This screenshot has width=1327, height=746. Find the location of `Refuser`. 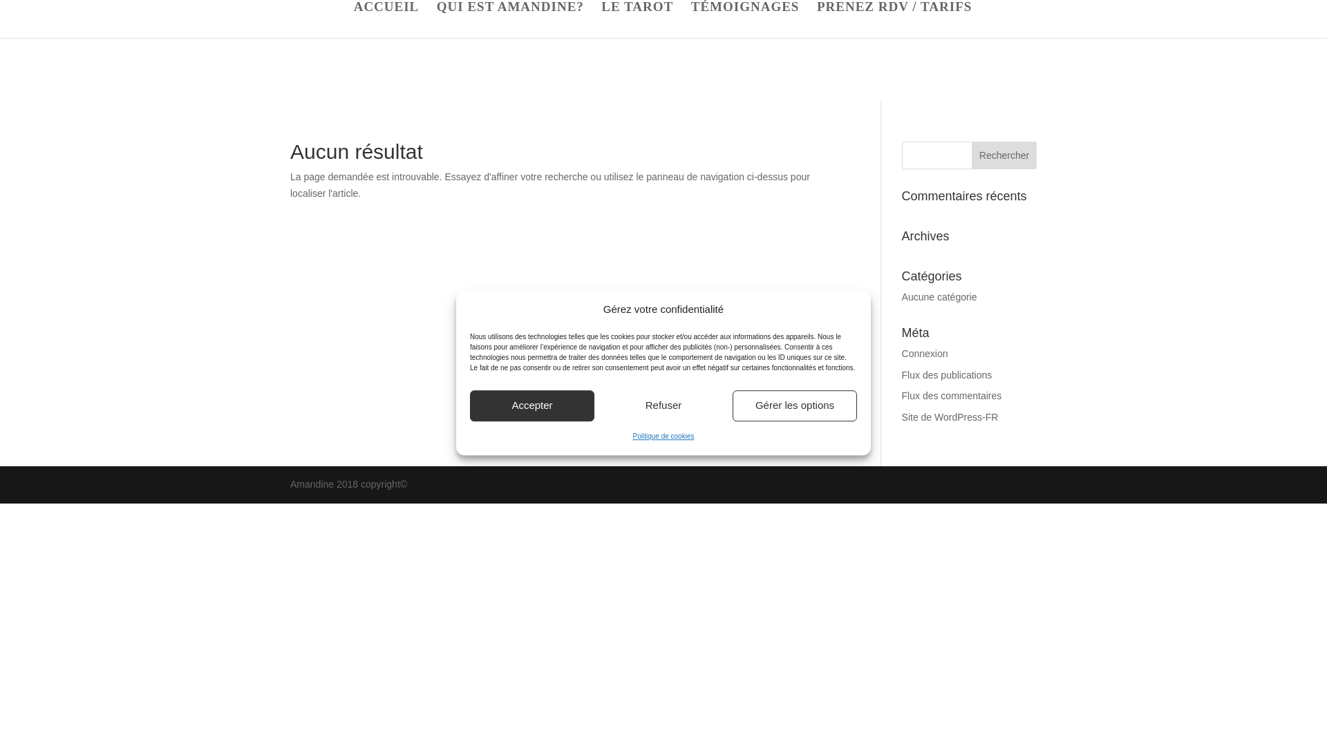

Refuser is located at coordinates (663, 405).